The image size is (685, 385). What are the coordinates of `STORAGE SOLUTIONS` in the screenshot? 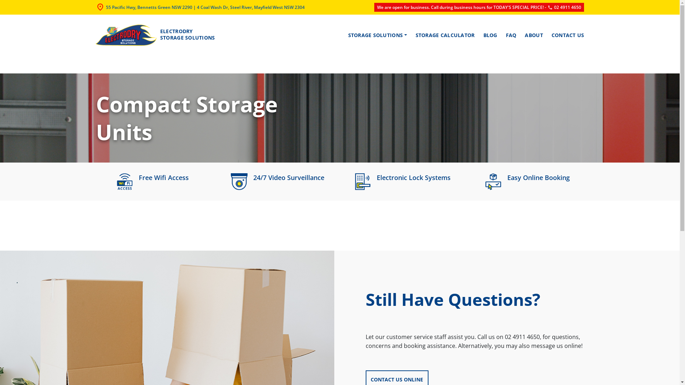 It's located at (377, 35).